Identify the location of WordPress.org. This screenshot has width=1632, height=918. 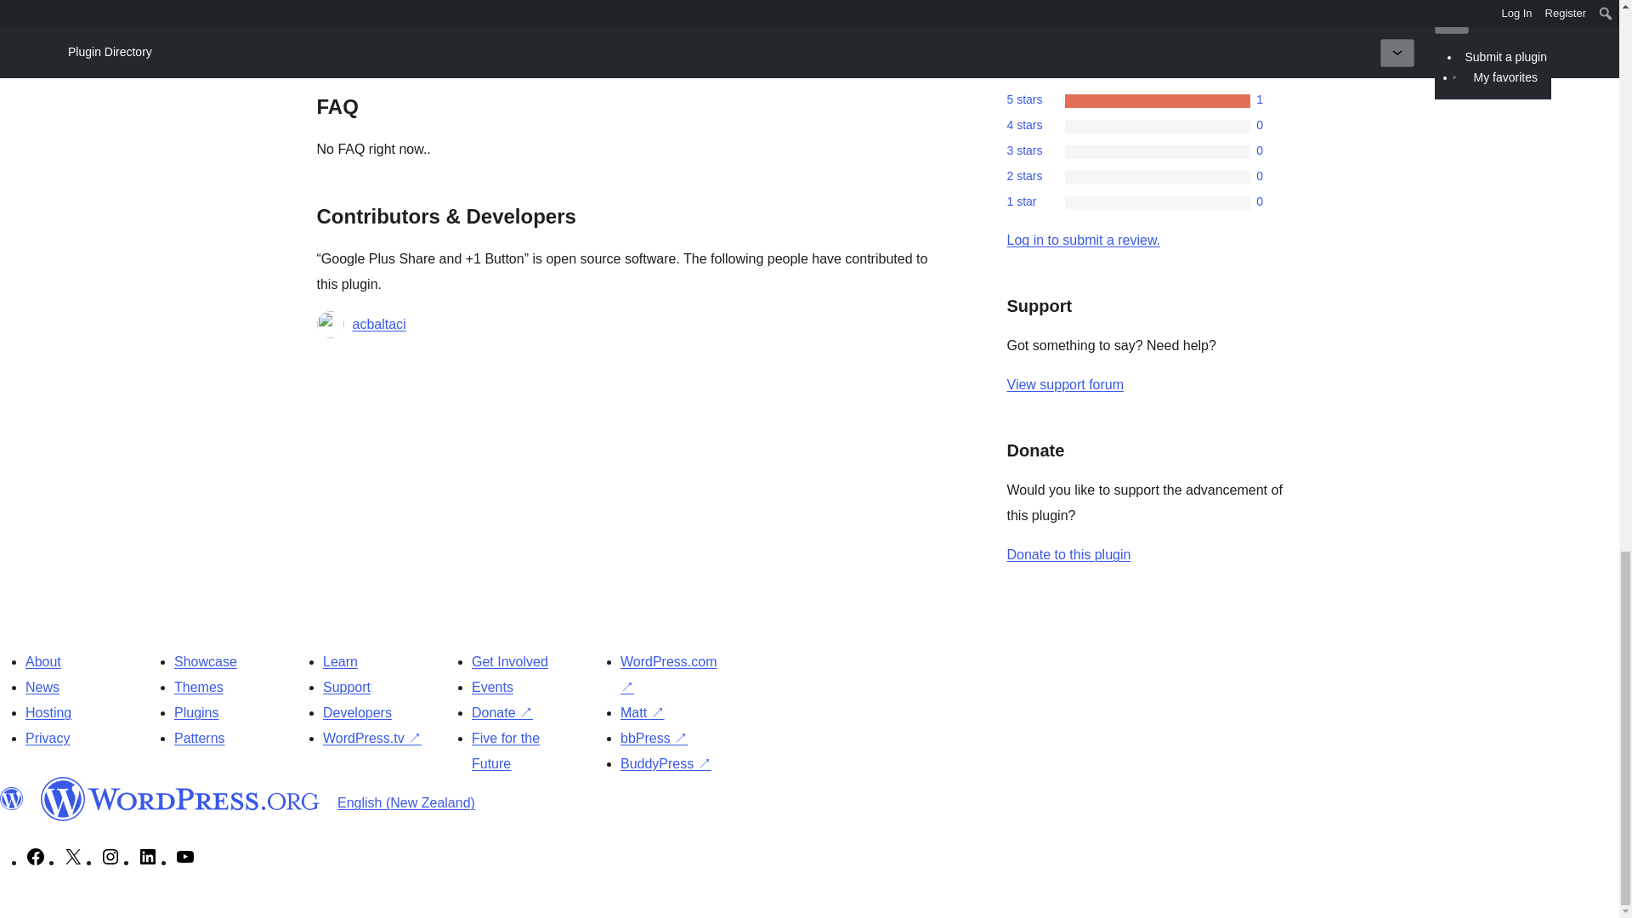
(180, 798).